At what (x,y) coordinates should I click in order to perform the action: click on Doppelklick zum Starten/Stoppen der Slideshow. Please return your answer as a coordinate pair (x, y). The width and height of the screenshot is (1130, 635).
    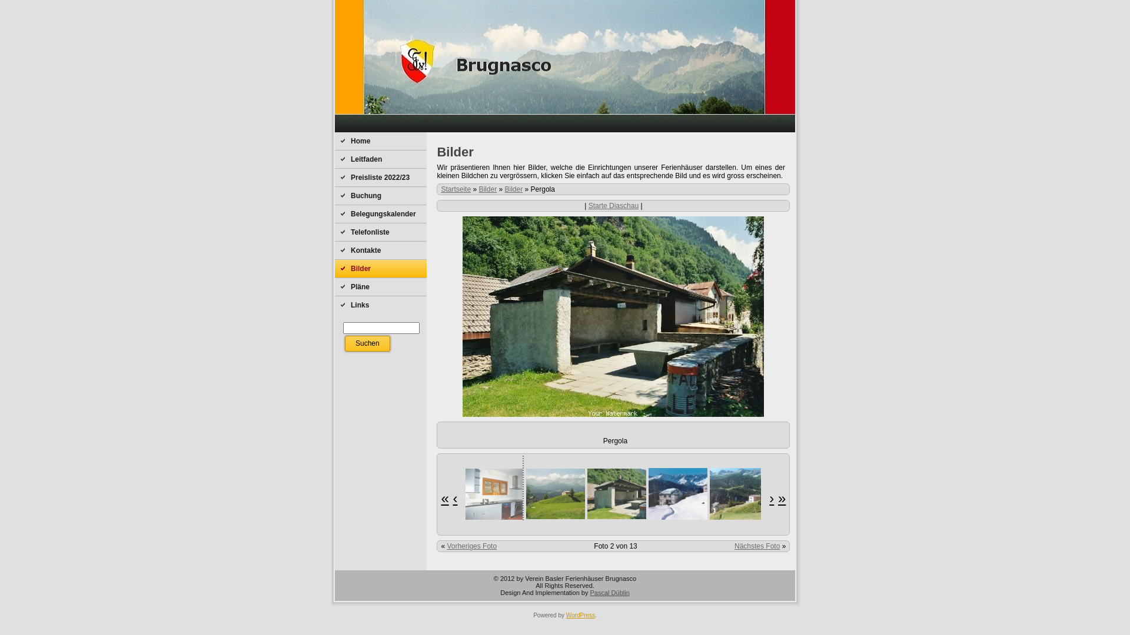
    Looking at the image, I should click on (564, 494).